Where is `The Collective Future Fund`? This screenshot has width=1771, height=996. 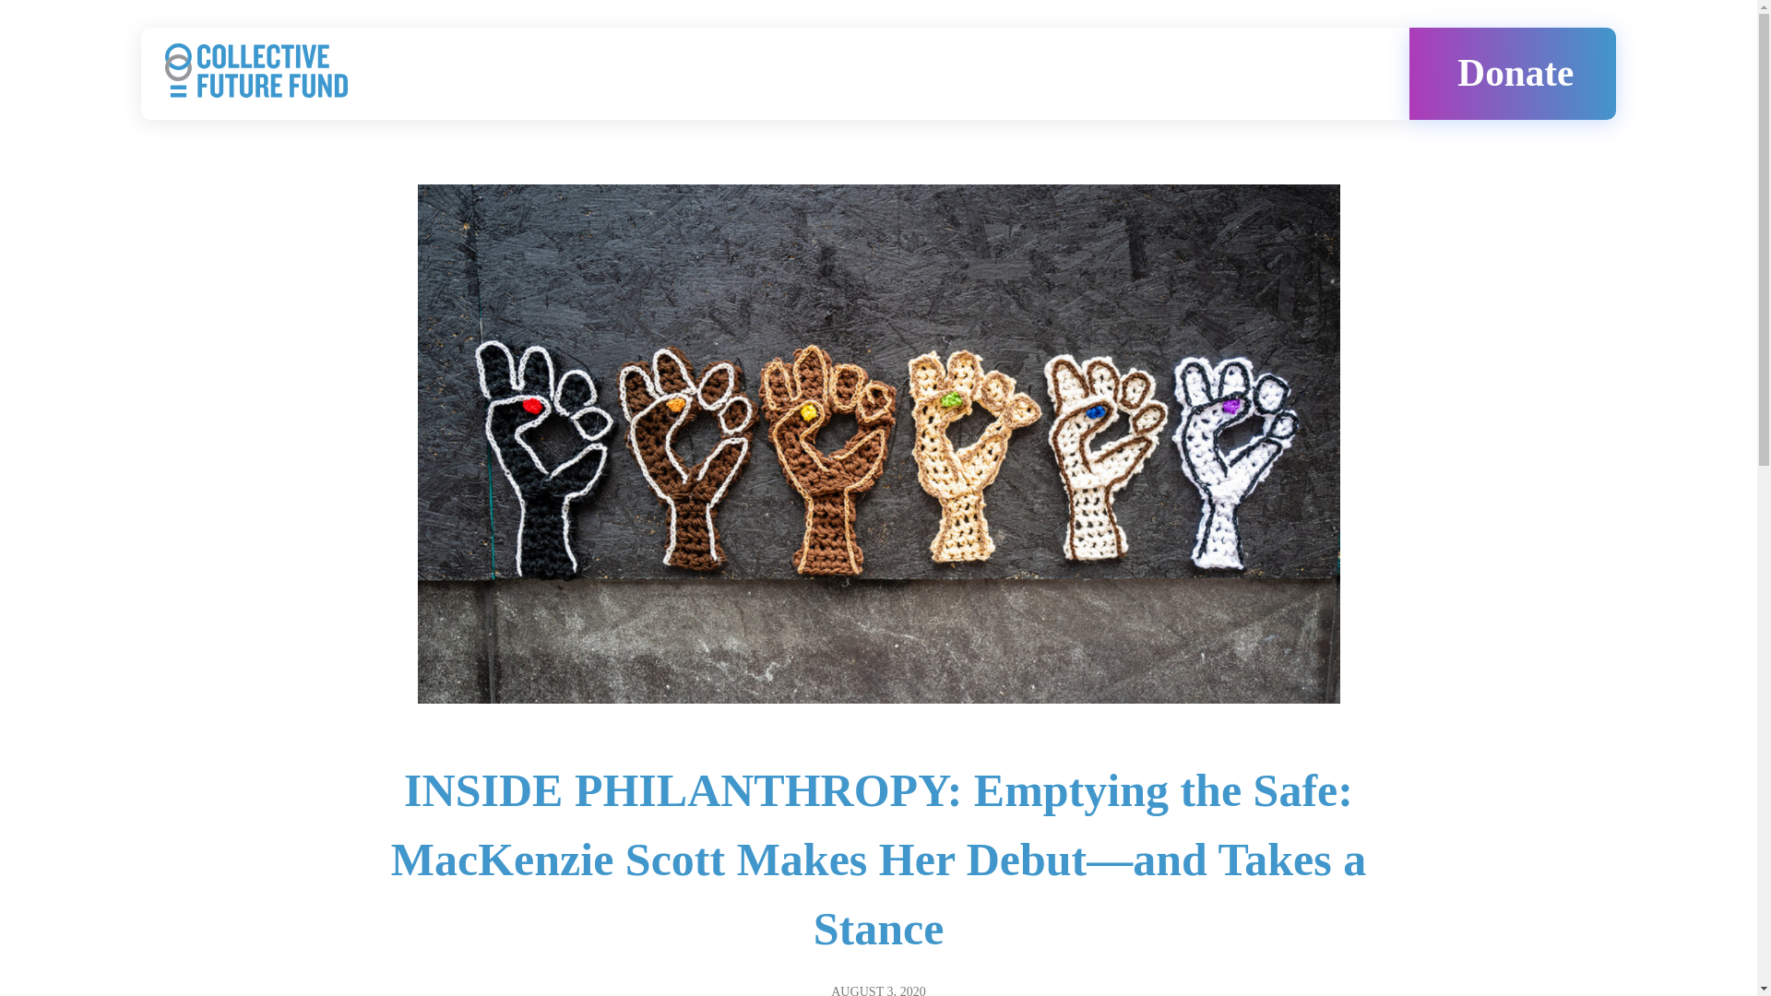 The Collective Future Fund is located at coordinates (304, 107).